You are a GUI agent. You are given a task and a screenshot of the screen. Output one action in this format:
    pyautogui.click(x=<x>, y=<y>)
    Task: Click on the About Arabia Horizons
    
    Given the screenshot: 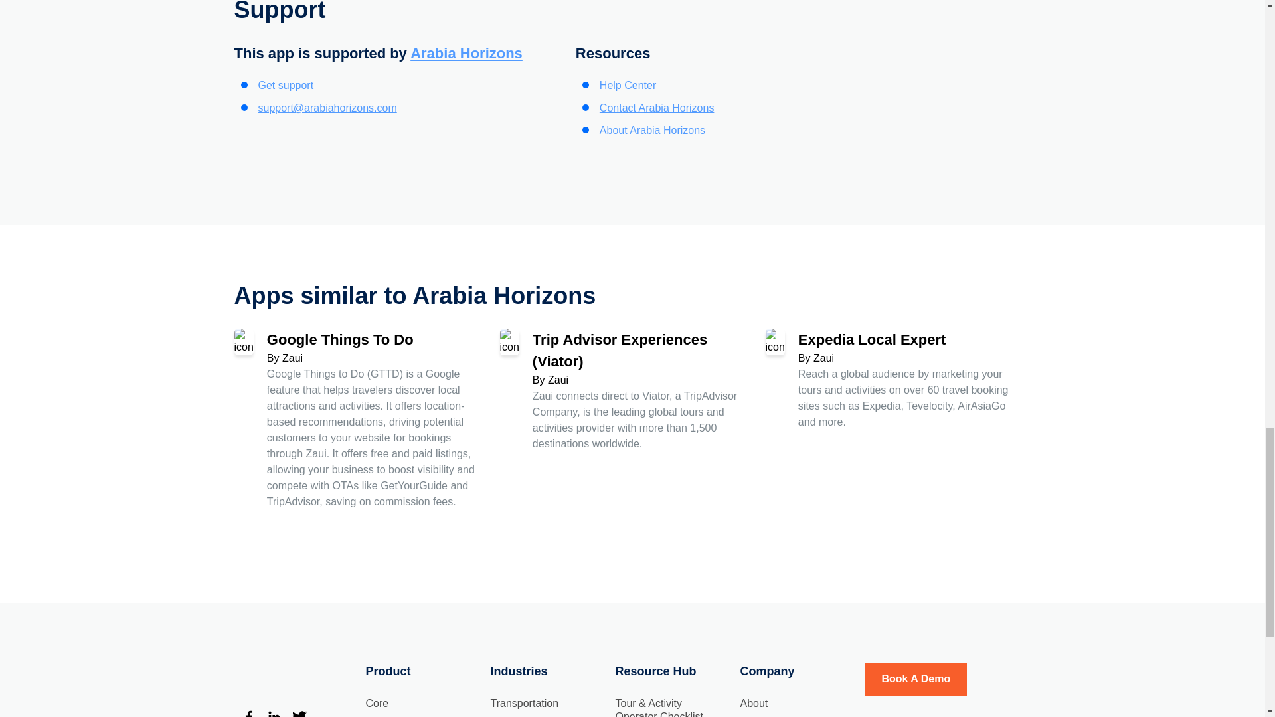 What is the action you would take?
    pyautogui.click(x=652, y=130)
    